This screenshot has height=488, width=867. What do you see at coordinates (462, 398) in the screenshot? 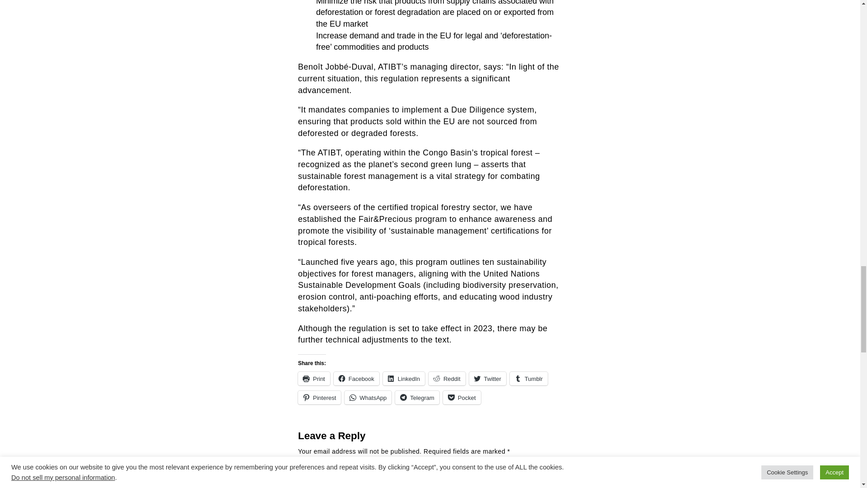
I see `Click to share on Pocket` at bounding box center [462, 398].